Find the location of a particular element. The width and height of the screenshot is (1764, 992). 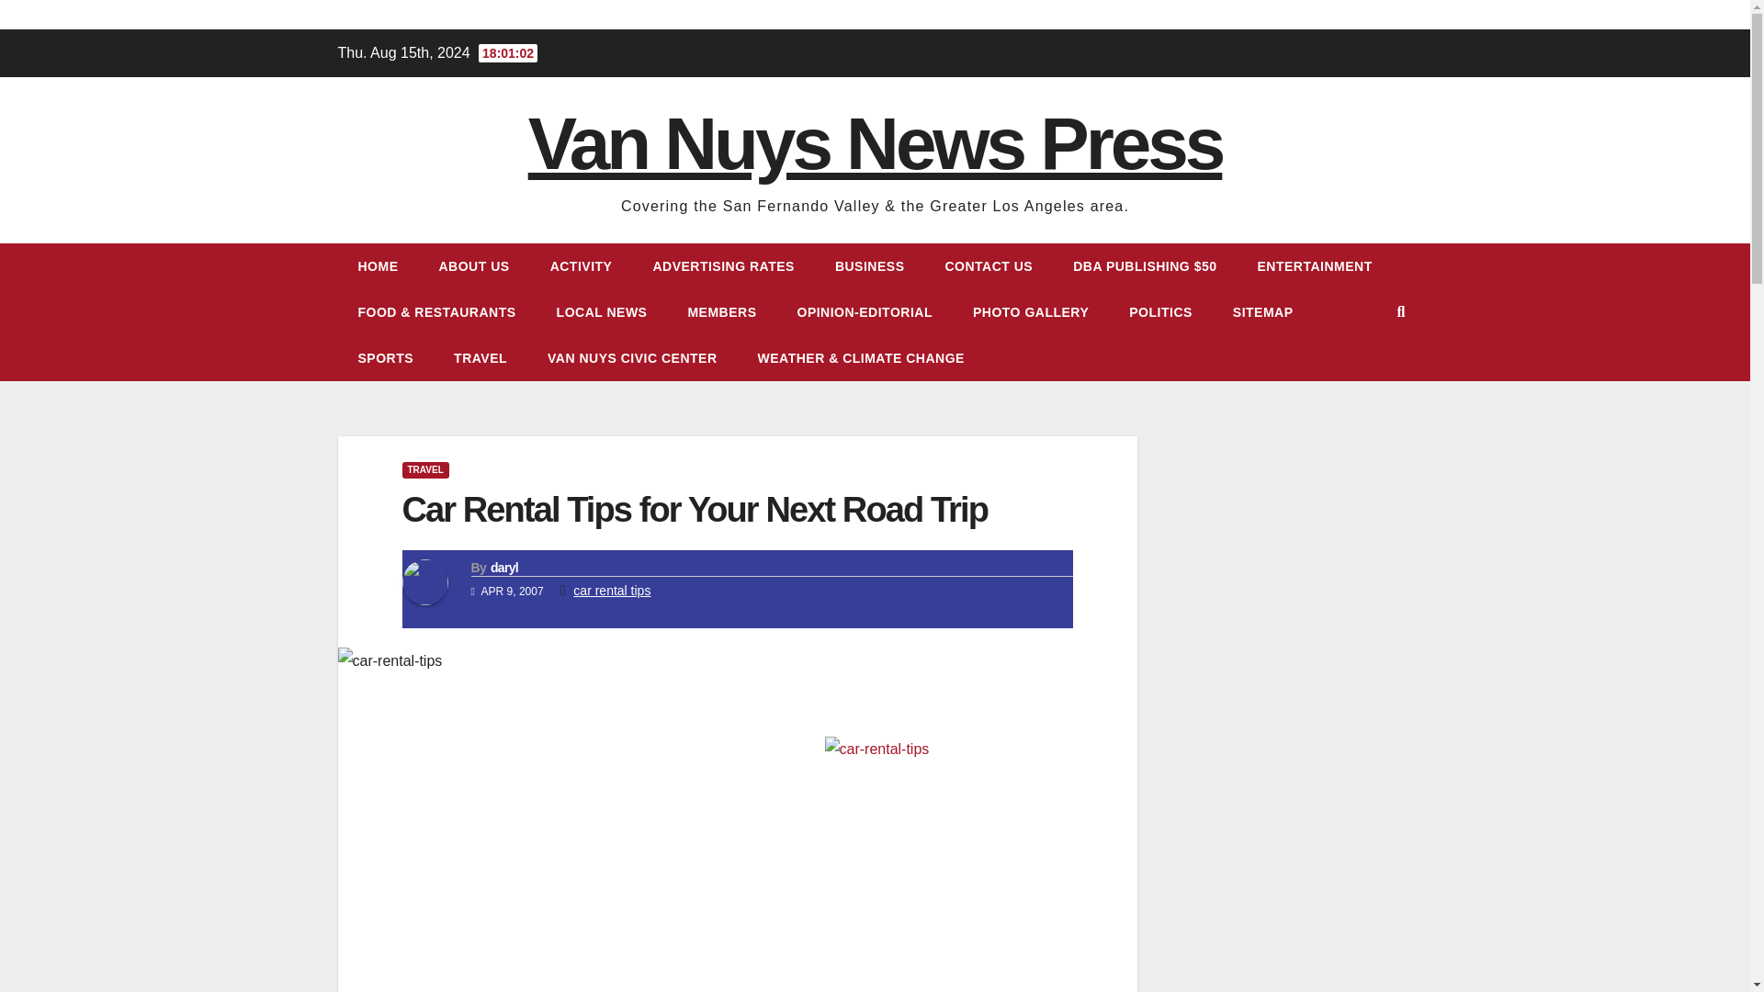

PHOTO GALLERY is located at coordinates (1031, 312).